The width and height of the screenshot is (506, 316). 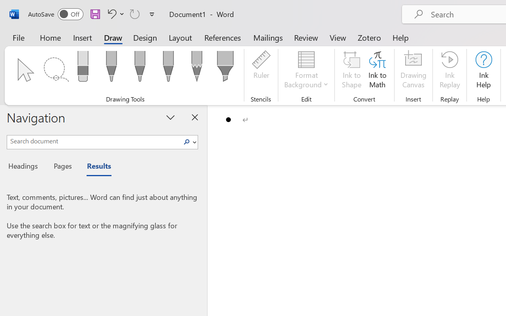 I want to click on Can't Repeat, so click(x=135, y=14).